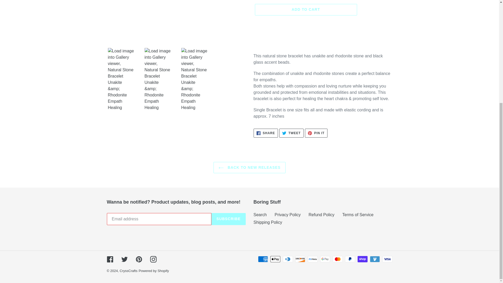 Image resolution: width=503 pixels, height=283 pixels. Describe the element at coordinates (268, 222) in the screenshot. I see `Twitter` at that location.